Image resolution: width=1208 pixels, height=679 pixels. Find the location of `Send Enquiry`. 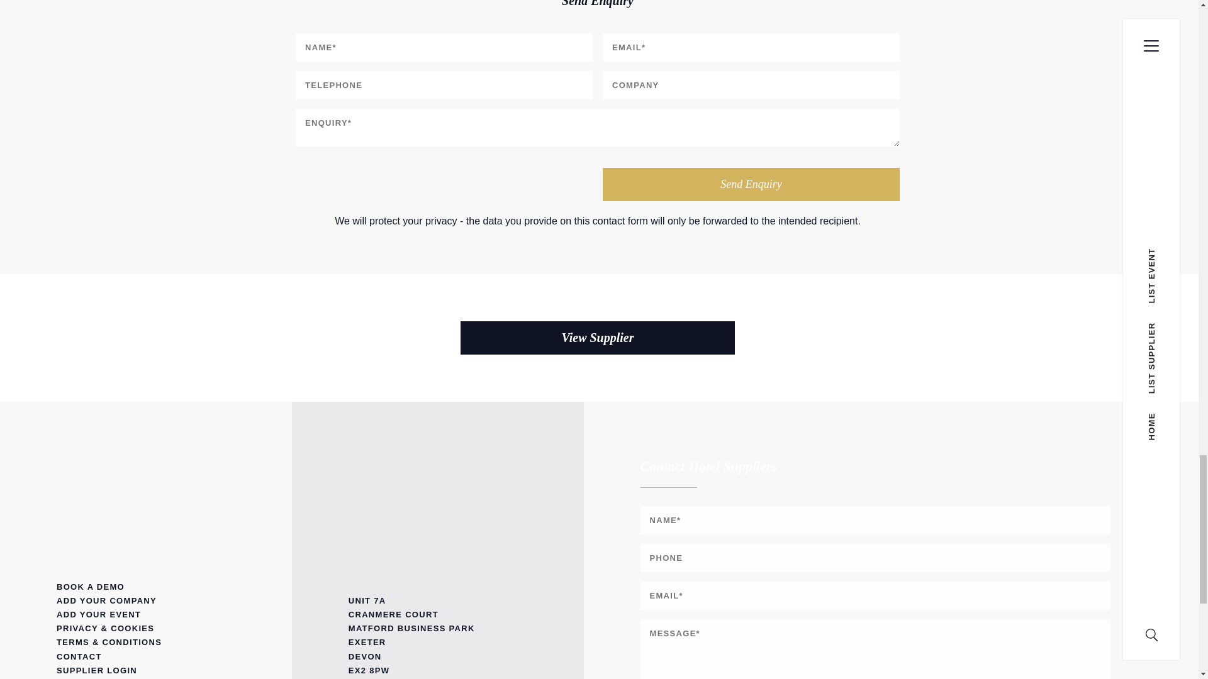

Send Enquiry is located at coordinates (751, 184).